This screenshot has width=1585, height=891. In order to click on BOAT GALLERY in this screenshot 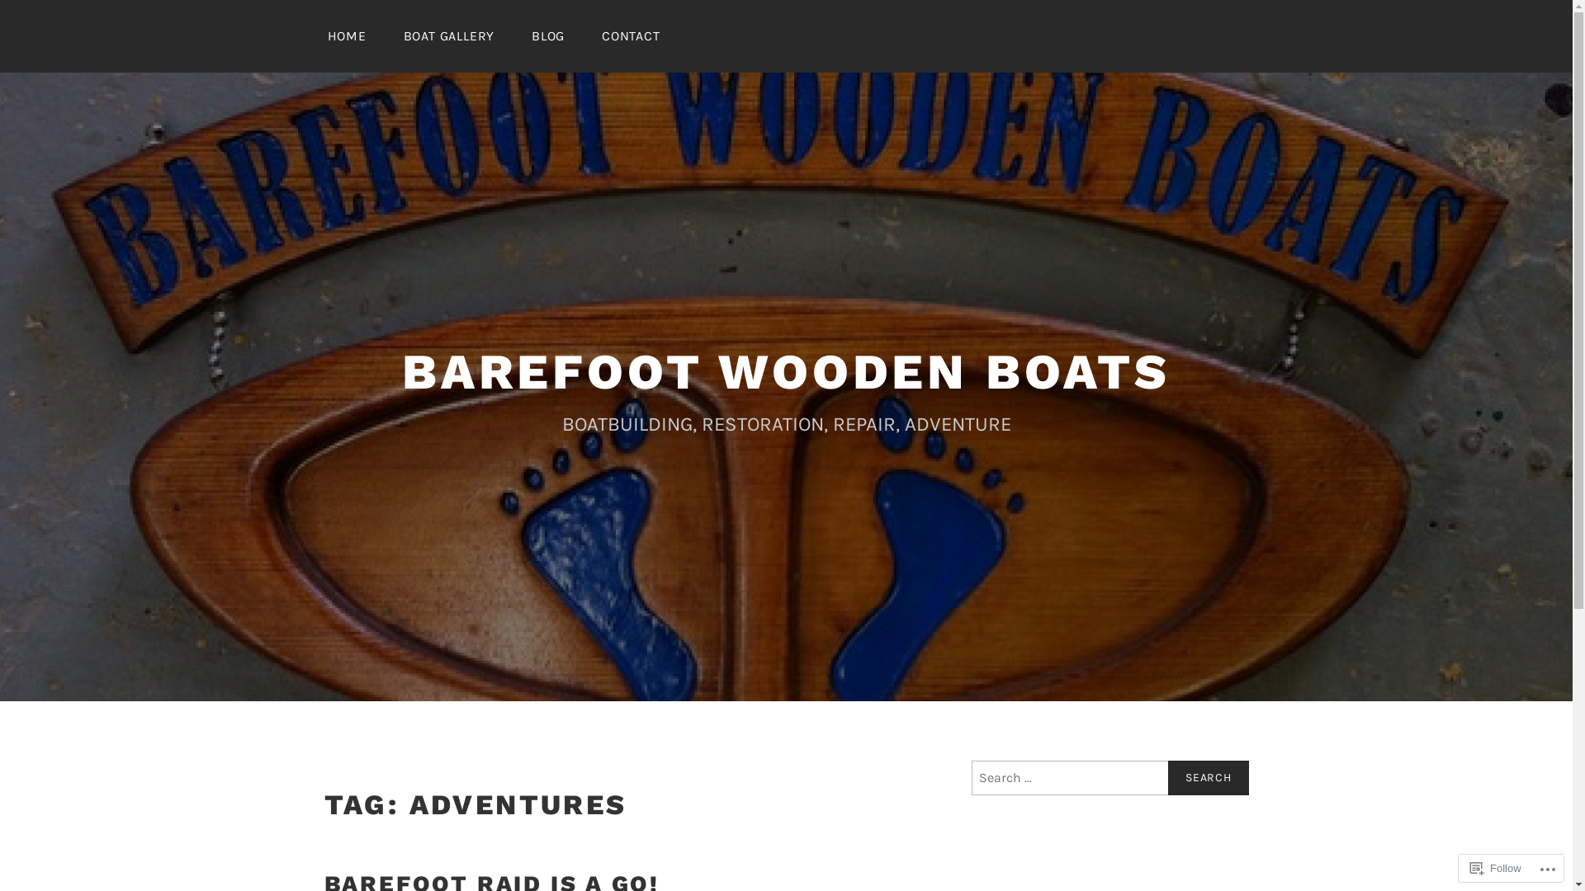, I will do `click(449, 36)`.